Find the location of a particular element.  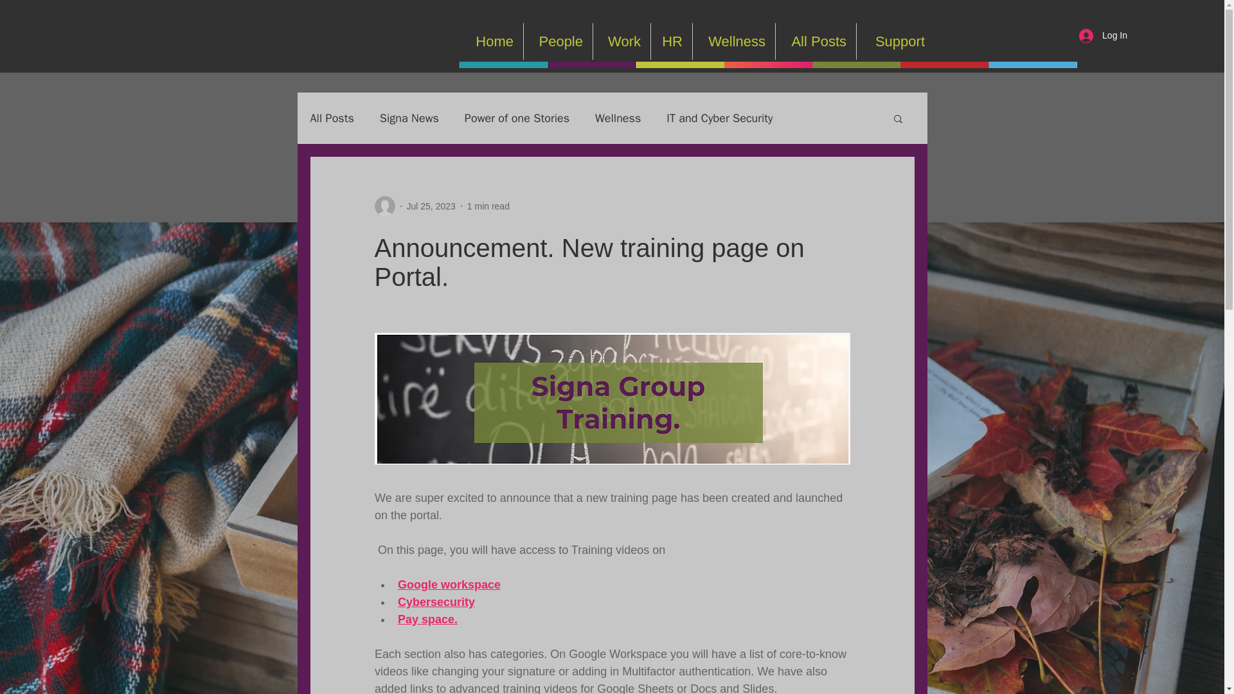

Log In is located at coordinates (1103, 35).